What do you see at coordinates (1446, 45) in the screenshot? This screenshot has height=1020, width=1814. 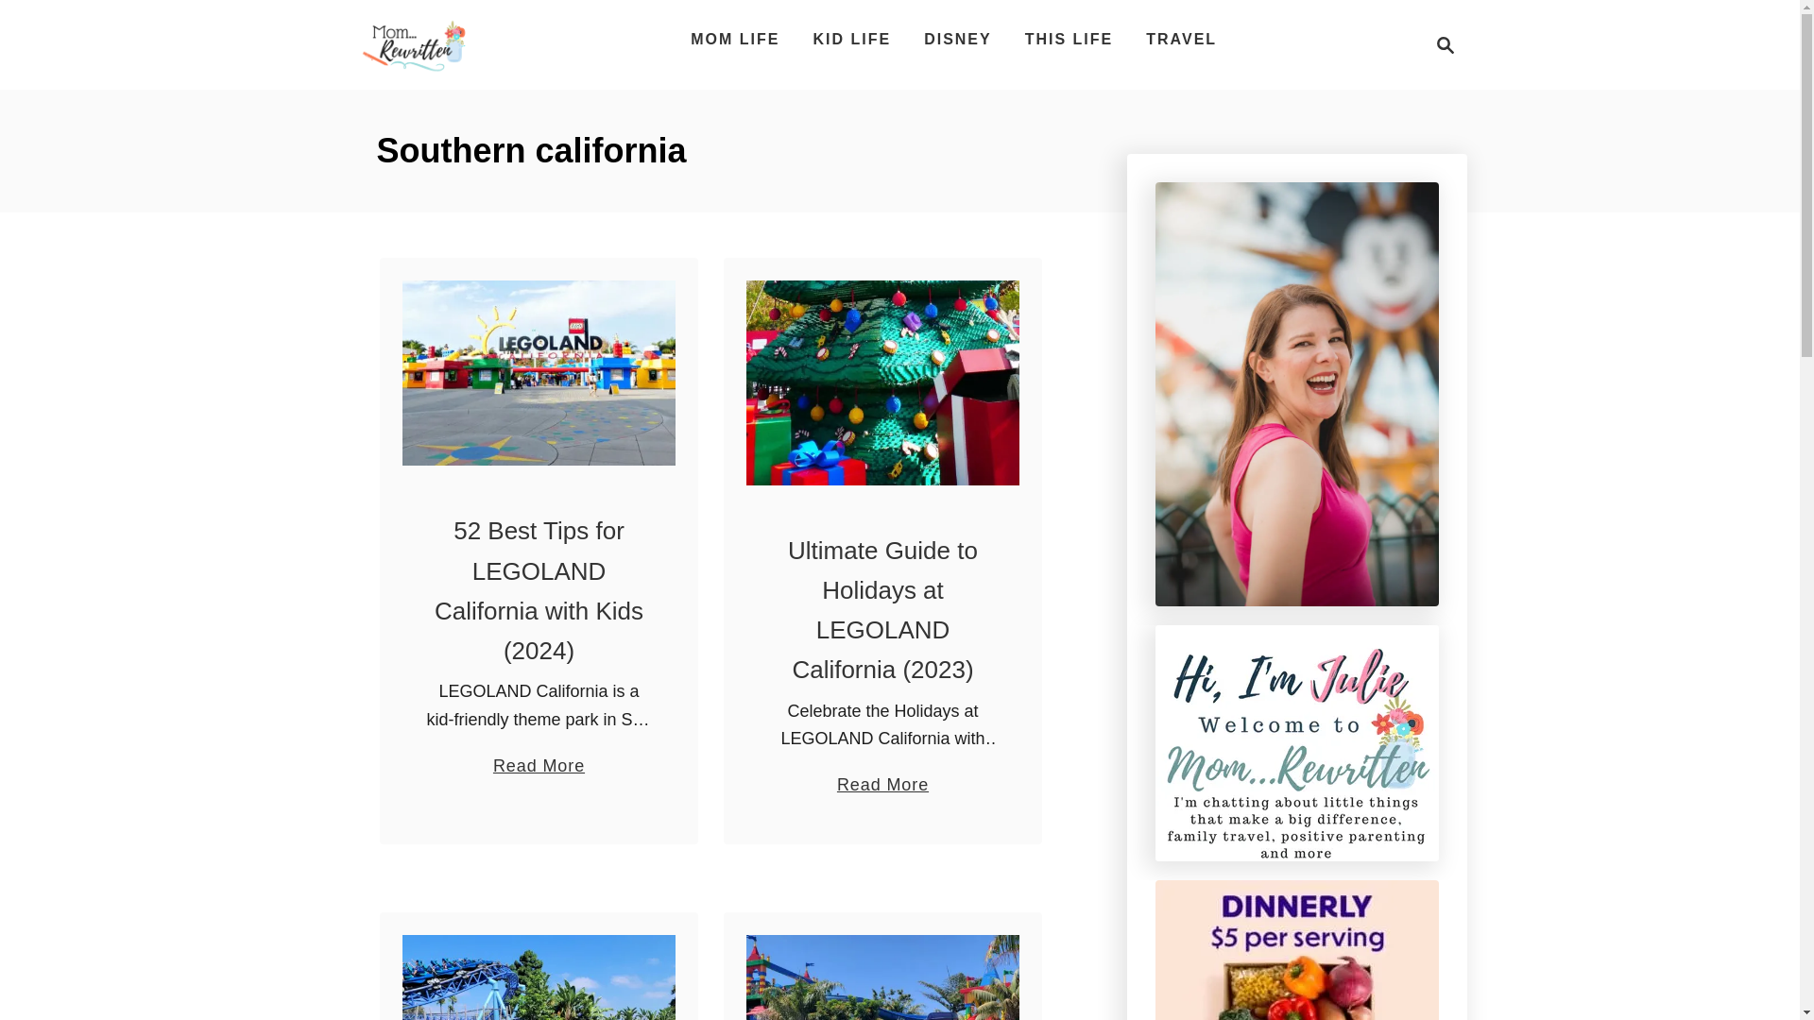 I see `DISNEY` at bounding box center [1446, 45].